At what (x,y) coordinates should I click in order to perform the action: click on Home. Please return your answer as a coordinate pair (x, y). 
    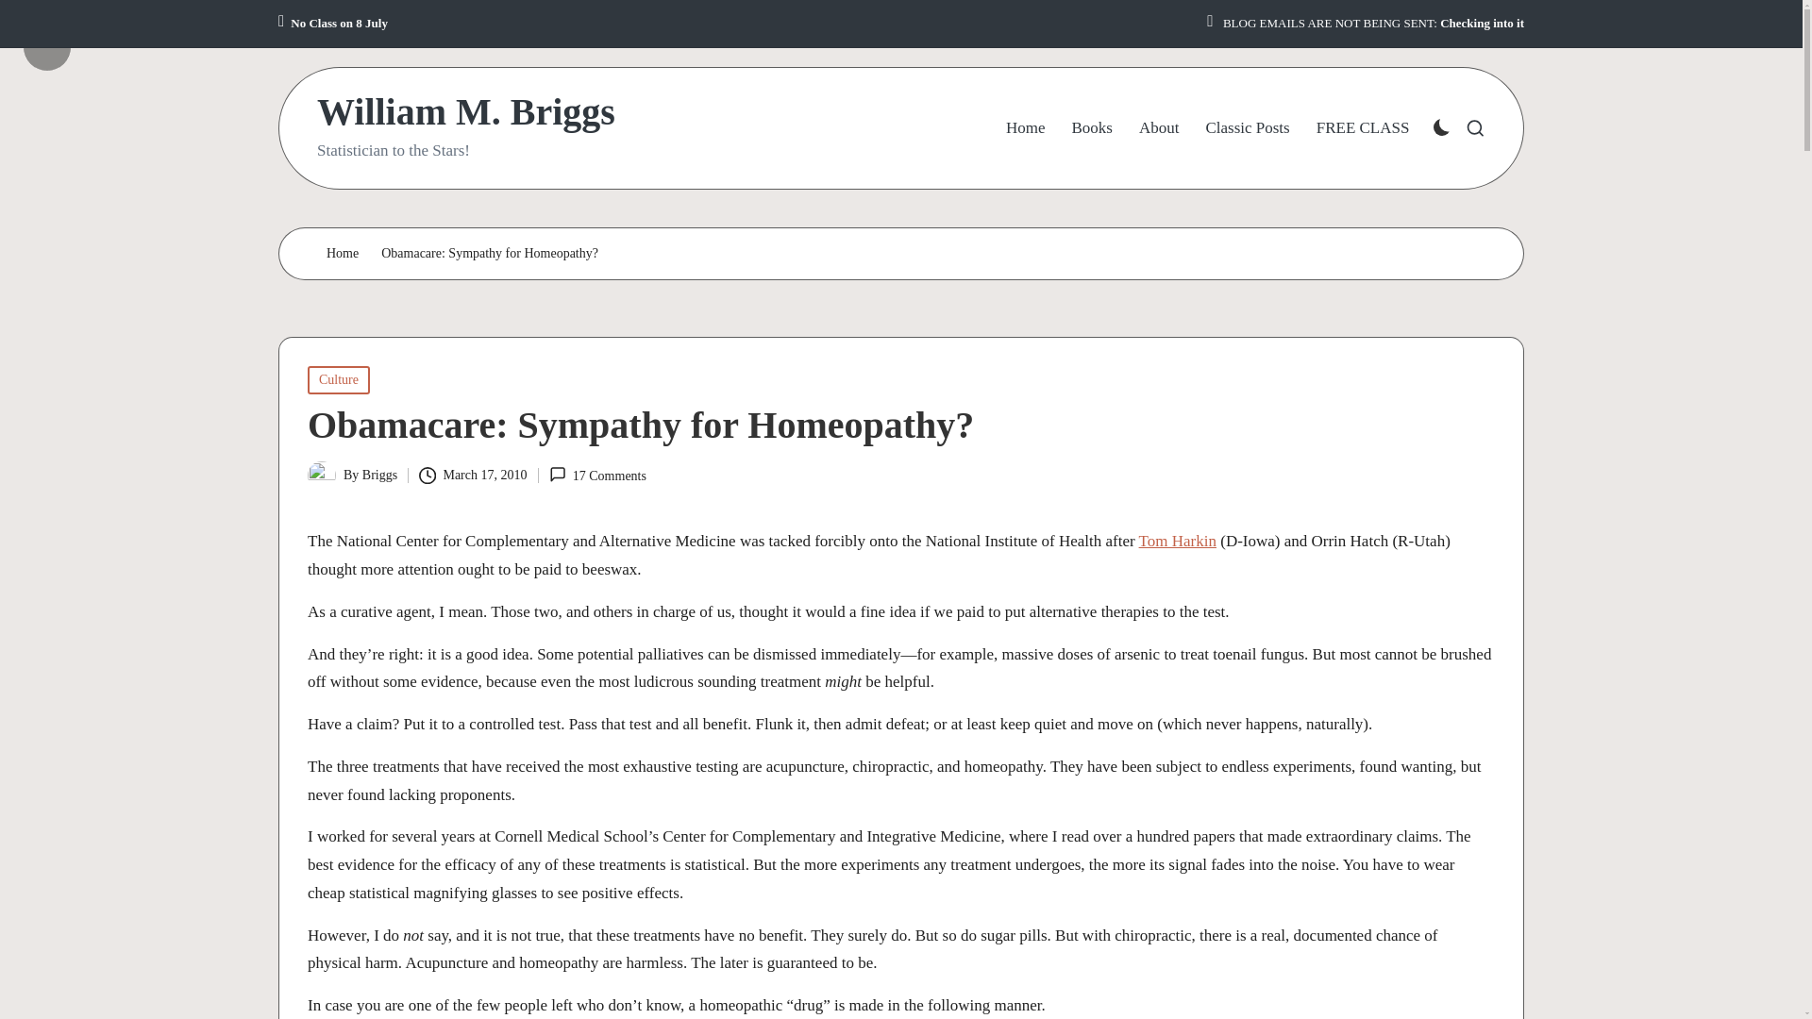
    Looking at the image, I should click on (1025, 128).